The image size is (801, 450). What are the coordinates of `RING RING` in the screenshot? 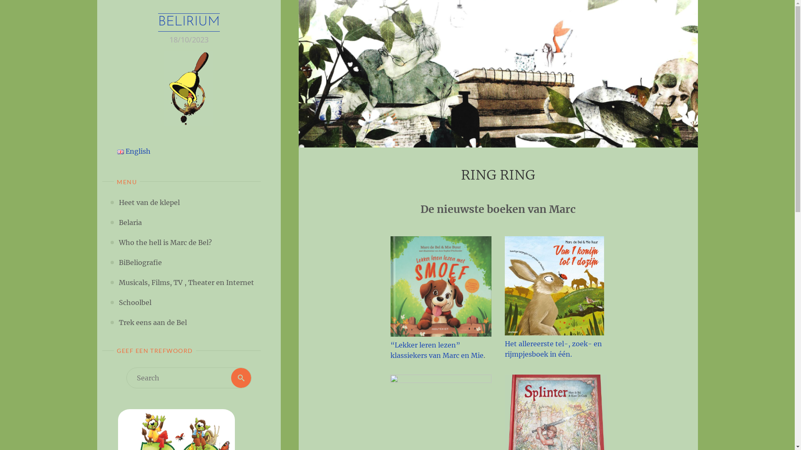 It's located at (498, 74).